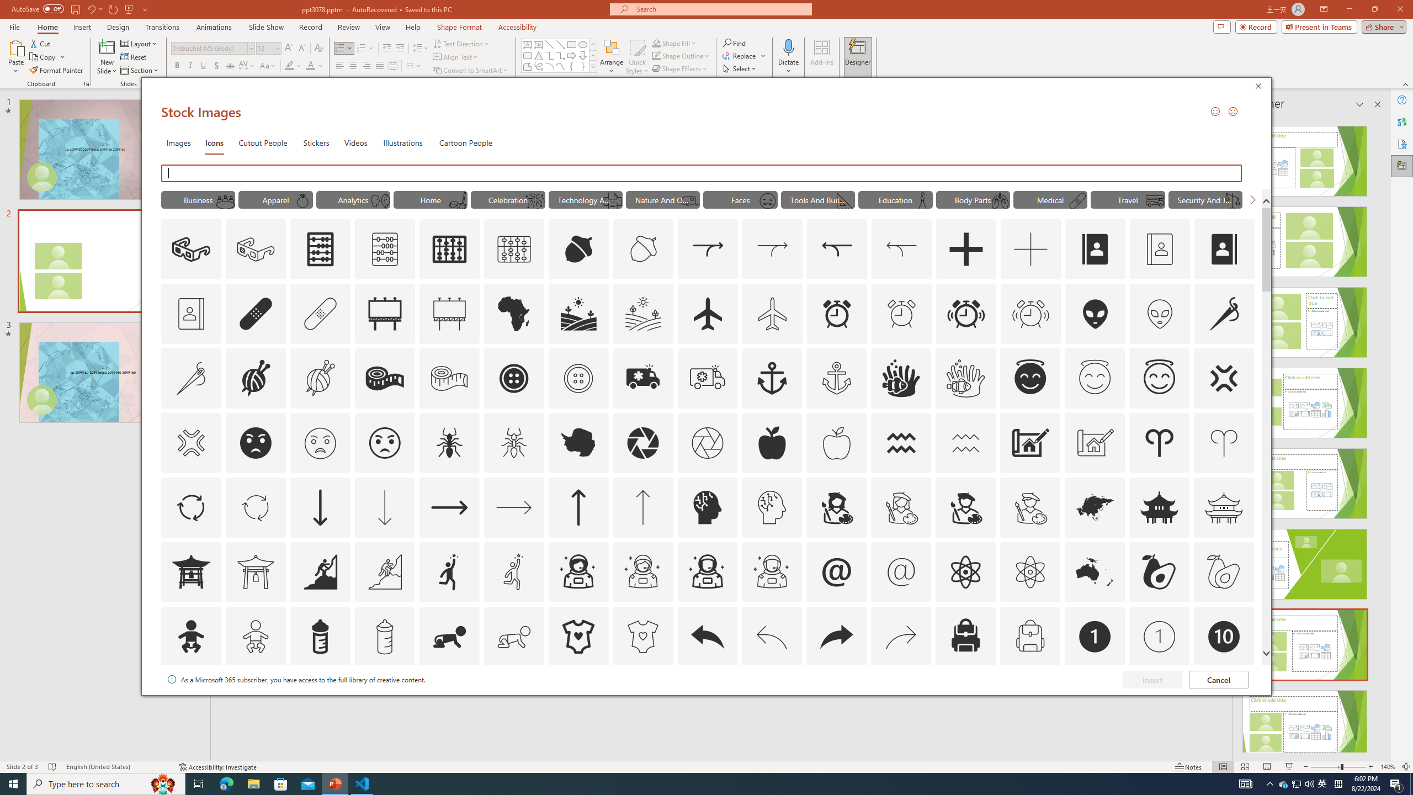 The width and height of the screenshot is (1413, 795). What do you see at coordinates (561, 66) in the screenshot?
I see `Curve` at bounding box center [561, 66].